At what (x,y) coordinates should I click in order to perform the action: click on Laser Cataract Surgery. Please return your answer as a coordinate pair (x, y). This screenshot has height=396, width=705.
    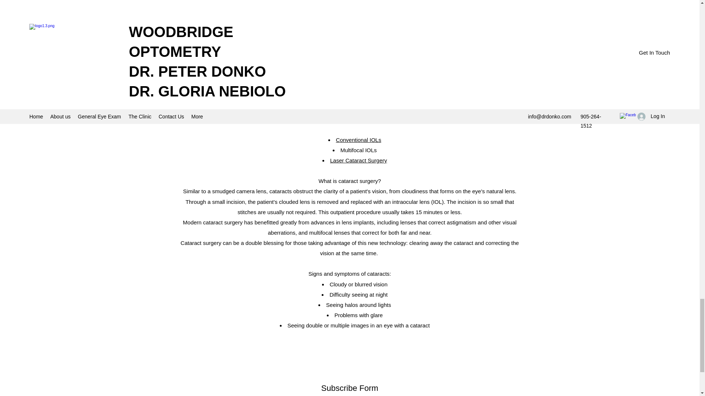
    Looking at the image, I should click on (358, 160).